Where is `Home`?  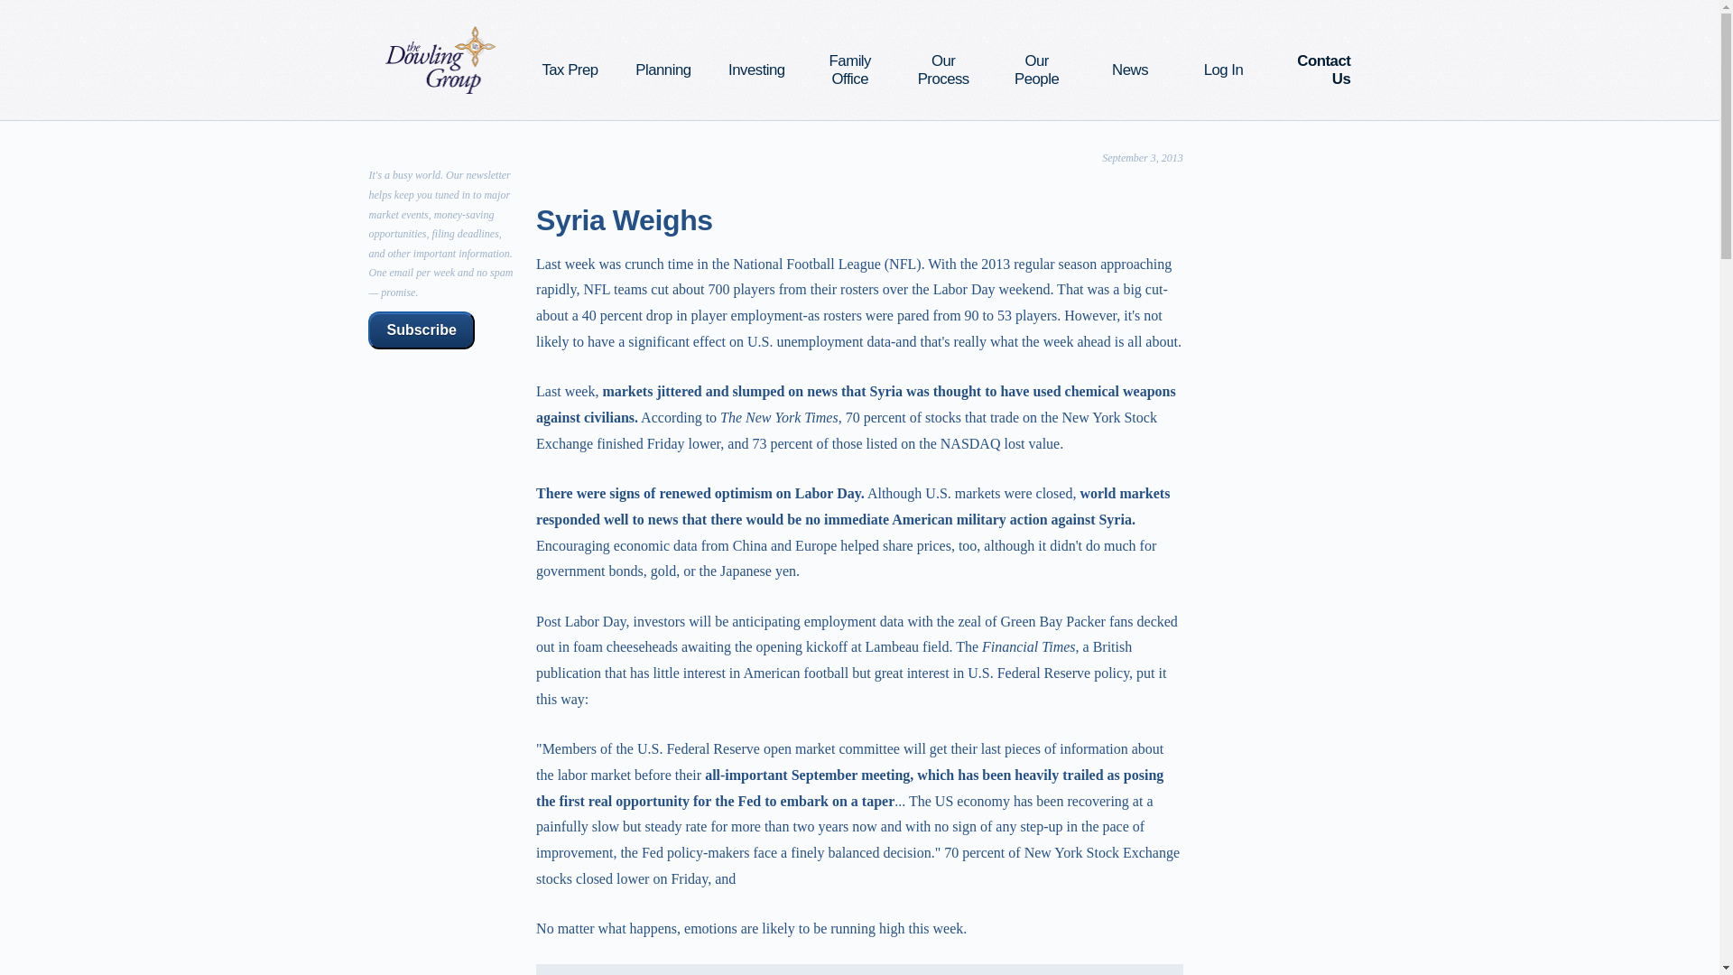
Home is located at coordinates (440, 60).